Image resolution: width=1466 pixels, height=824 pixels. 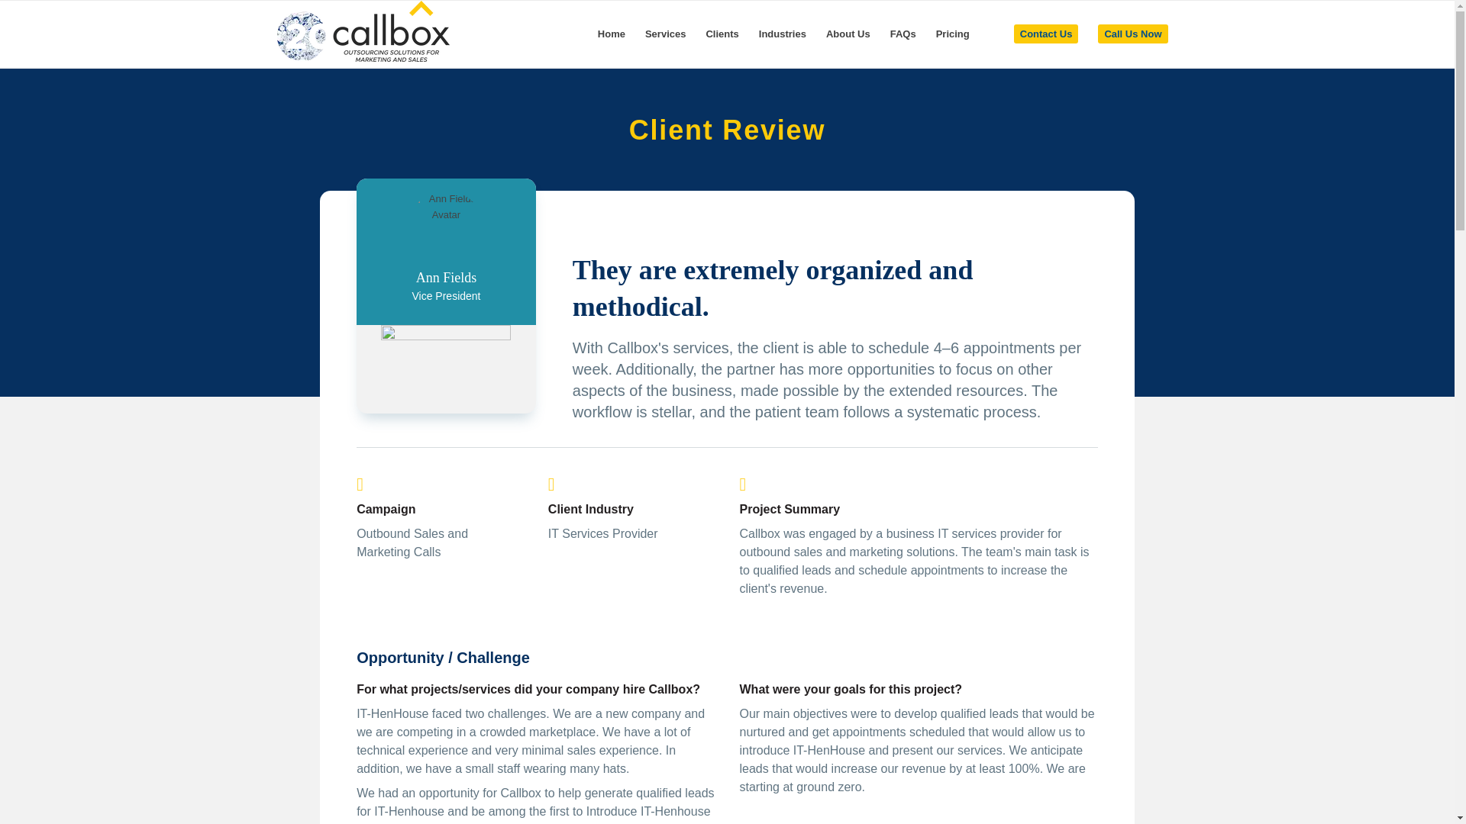 What do you see at coordinates (783, 34) in the screenshot?
I see `Industries` at bounding box center [783, 34].